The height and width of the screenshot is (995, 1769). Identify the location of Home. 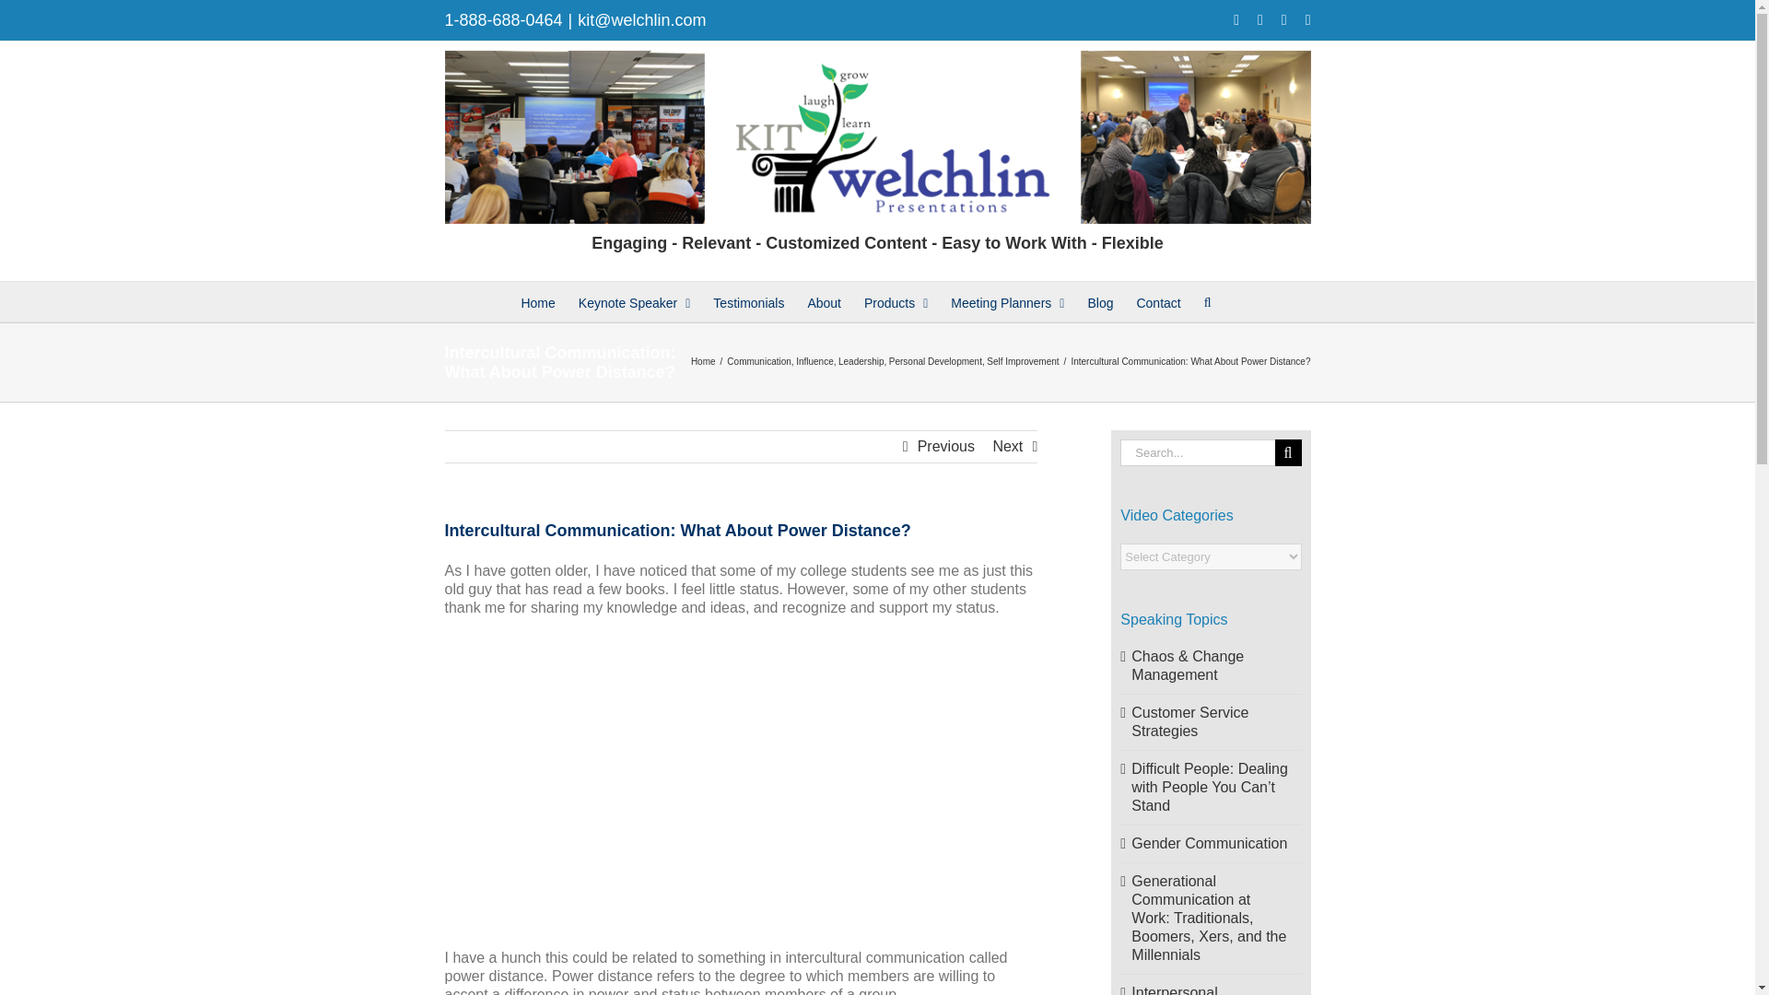
(704, 361).